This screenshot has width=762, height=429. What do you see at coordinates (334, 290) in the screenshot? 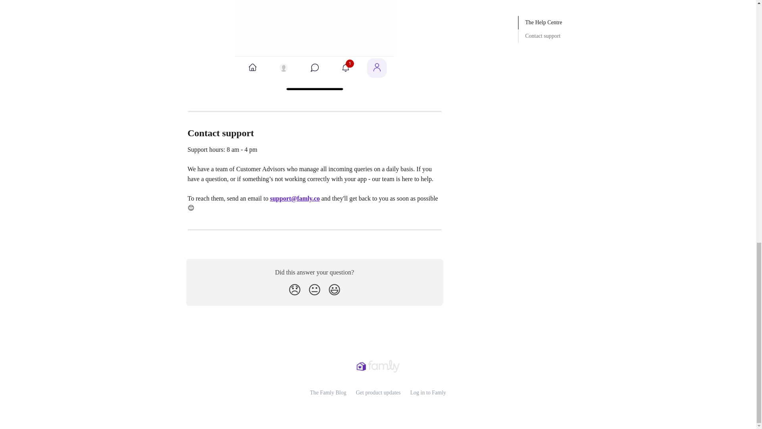
I see `Smiley` at bounding box center [334, 290].